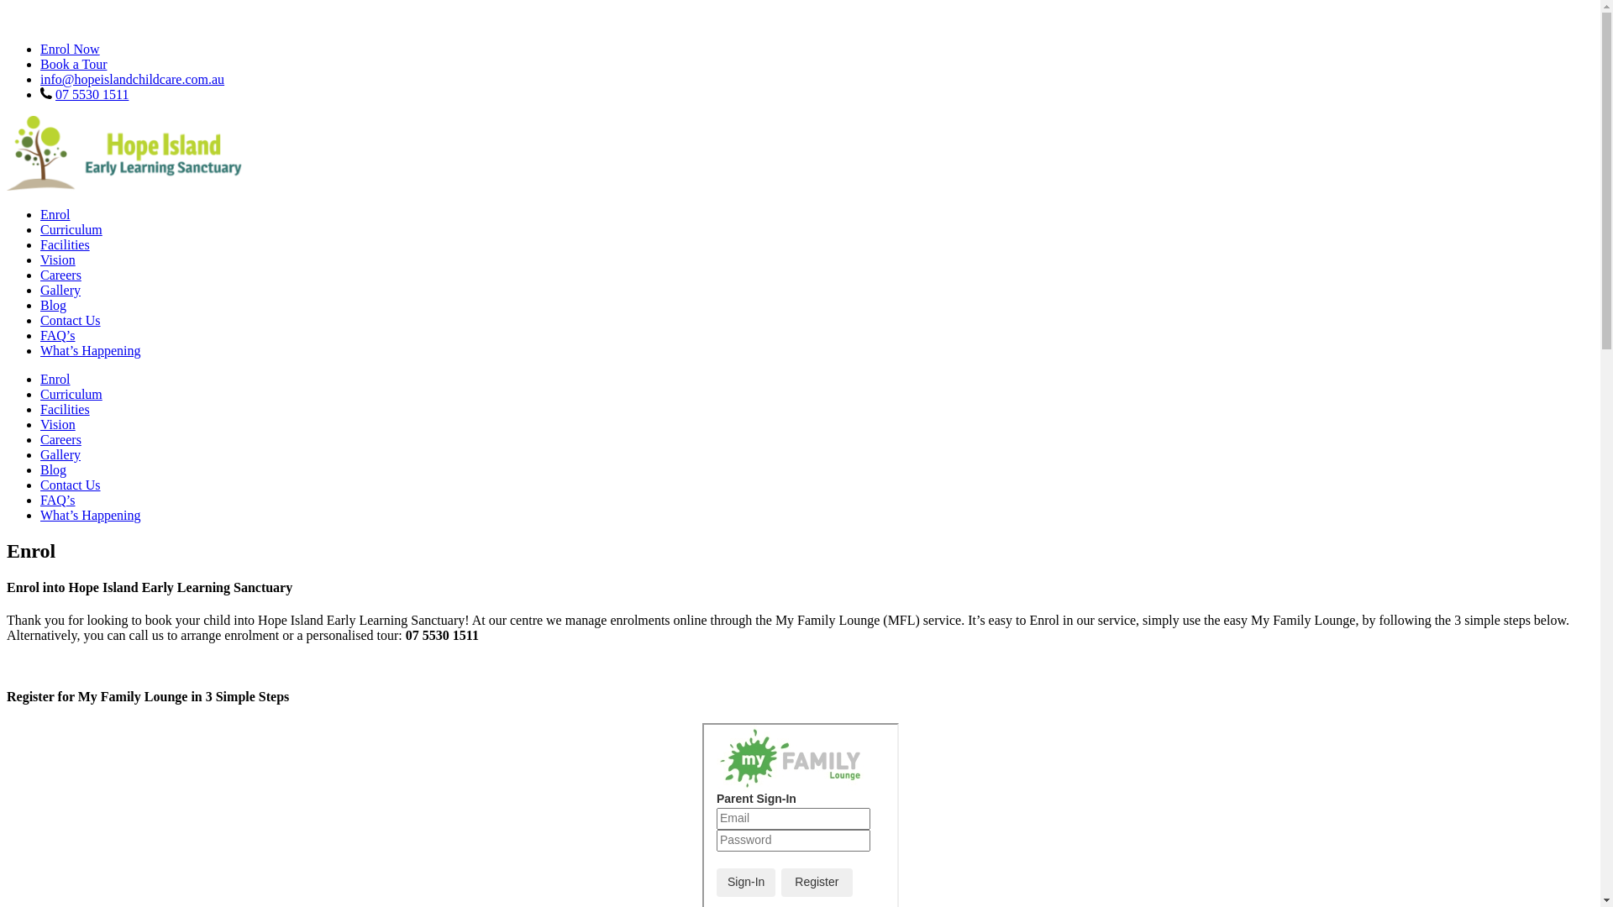 The height and width of the screenshot is (907, 1613). I want to click on Gallery, so click(60, 455).